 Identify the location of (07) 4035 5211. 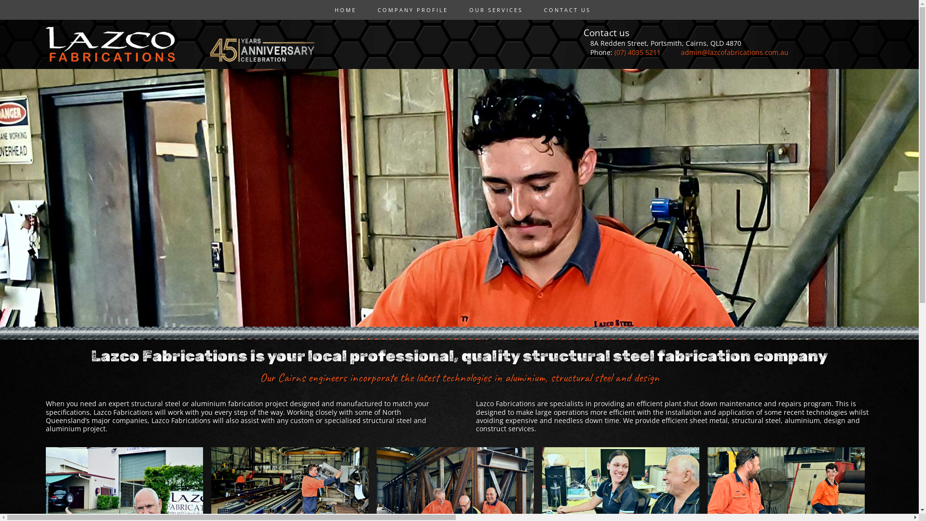
(638, 52).